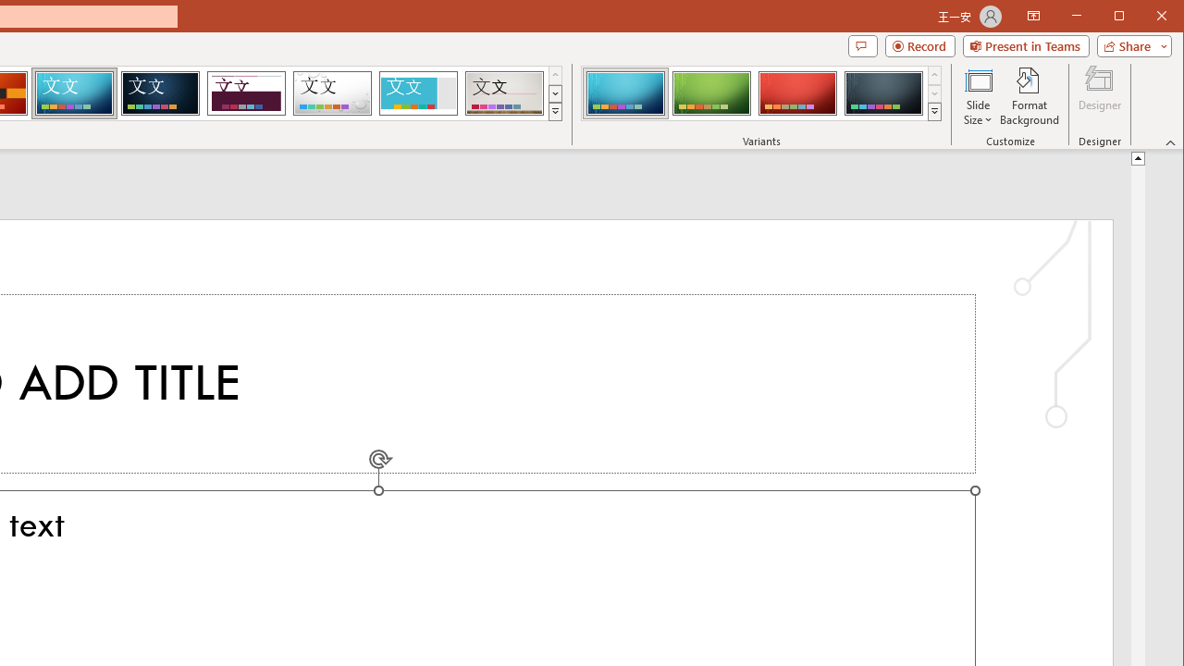  Describe the element at coordinates (504, 92) in the screenshot. I see `Gallery` at that location.